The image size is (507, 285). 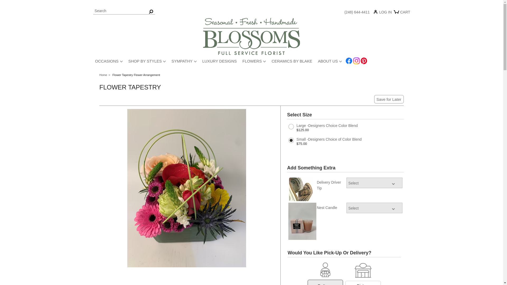 I want to click on Standard, so click(x=325, y=284).